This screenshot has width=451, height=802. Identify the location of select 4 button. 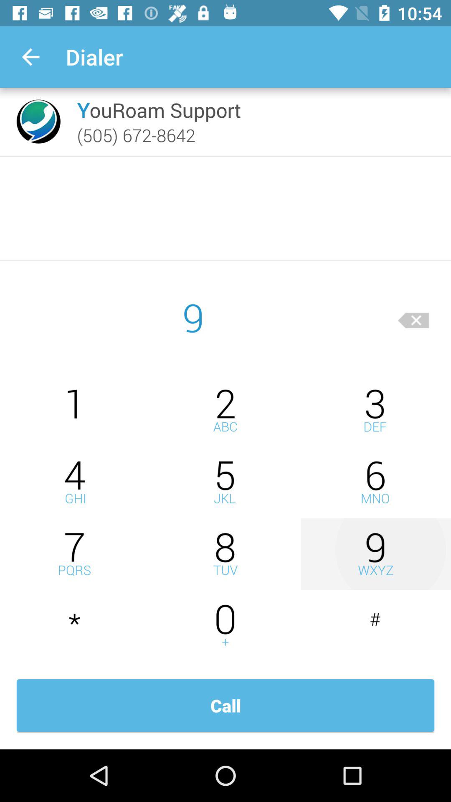
(75, 482).